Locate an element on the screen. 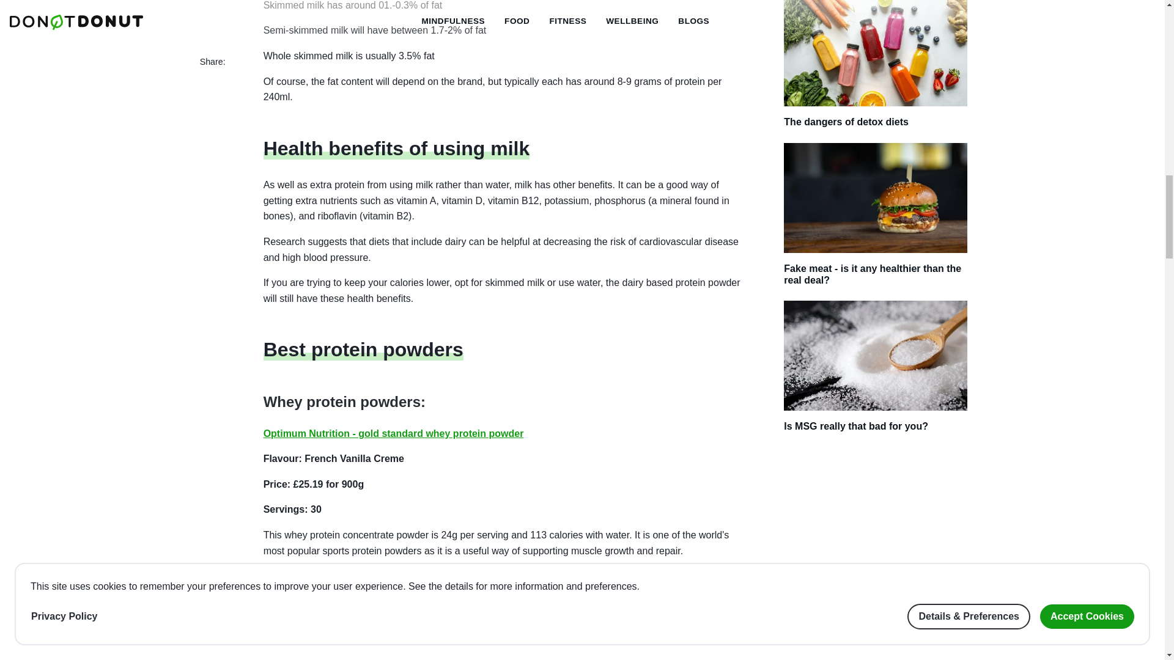 This screenshot has height=660, width=1174. Is MSG really that bad for you? is located at coordinates (876, 374).